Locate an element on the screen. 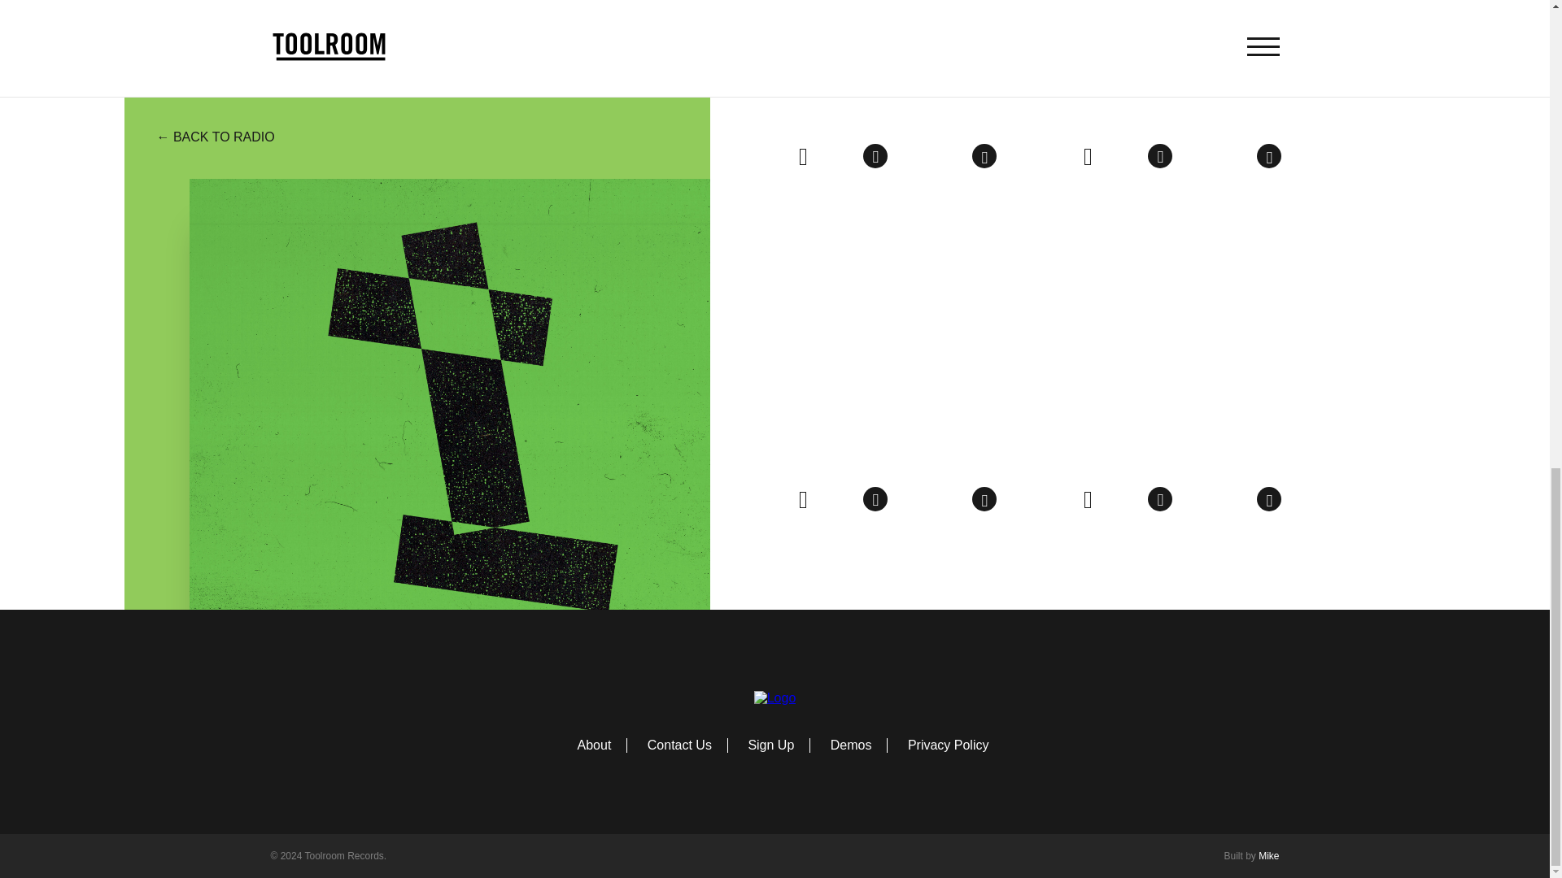 The image size is (1562, 878). Listen on amazonMusic is located at coordinates (984, 156).